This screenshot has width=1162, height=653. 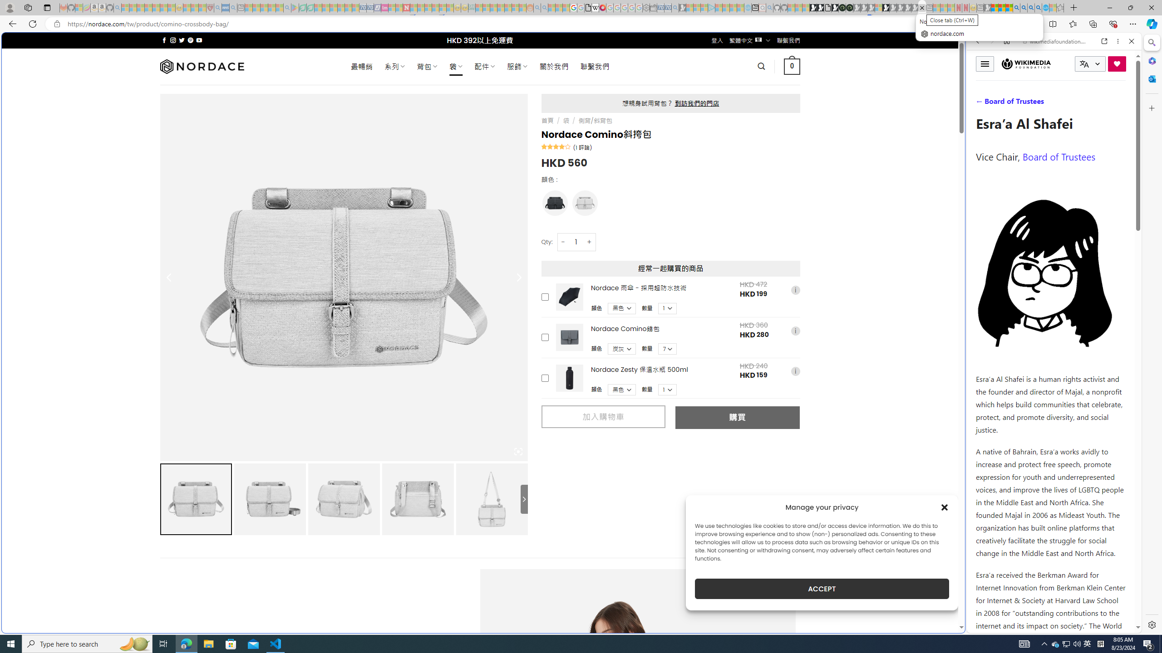 I want to click on Bluey: Let's Play! - Apps on Google Play - Sleeping, so click(x=295, y=8).